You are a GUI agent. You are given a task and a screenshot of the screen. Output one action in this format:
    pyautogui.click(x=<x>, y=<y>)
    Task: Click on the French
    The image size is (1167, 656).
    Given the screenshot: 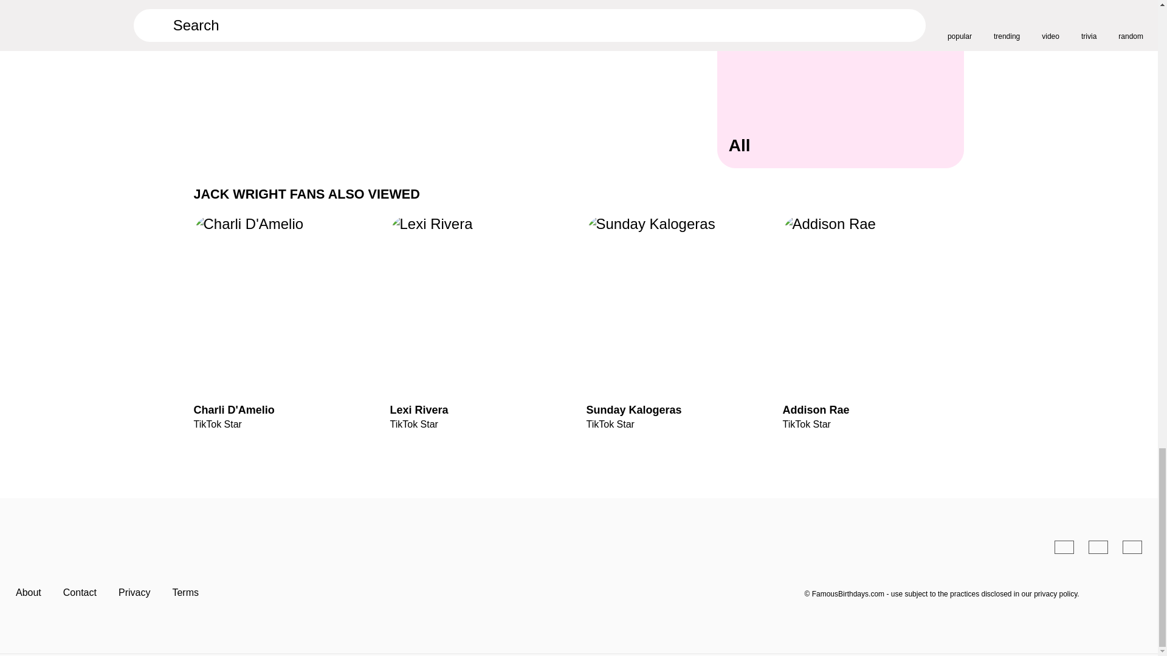 What is the action you would take?
    pyautogui.click(x=1132, y=547)
    